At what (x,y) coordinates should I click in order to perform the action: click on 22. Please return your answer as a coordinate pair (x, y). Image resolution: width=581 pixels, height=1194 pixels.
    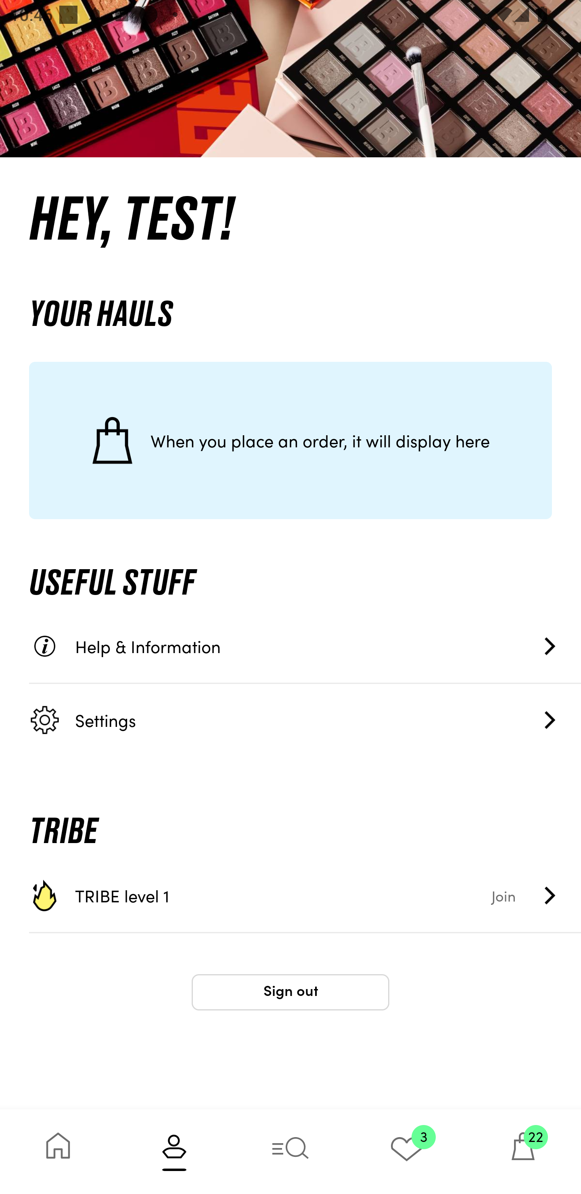
    Looking at the image, I should click on (523, 1151).